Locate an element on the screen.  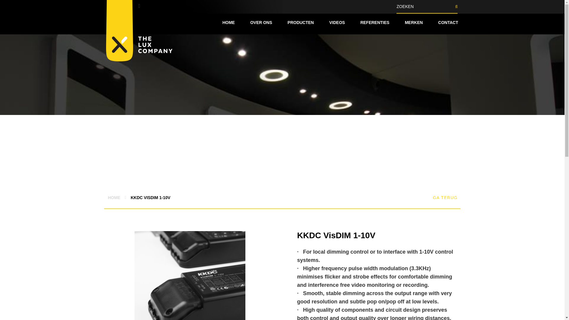
OVER ONS is located at coordinates (261, 23).